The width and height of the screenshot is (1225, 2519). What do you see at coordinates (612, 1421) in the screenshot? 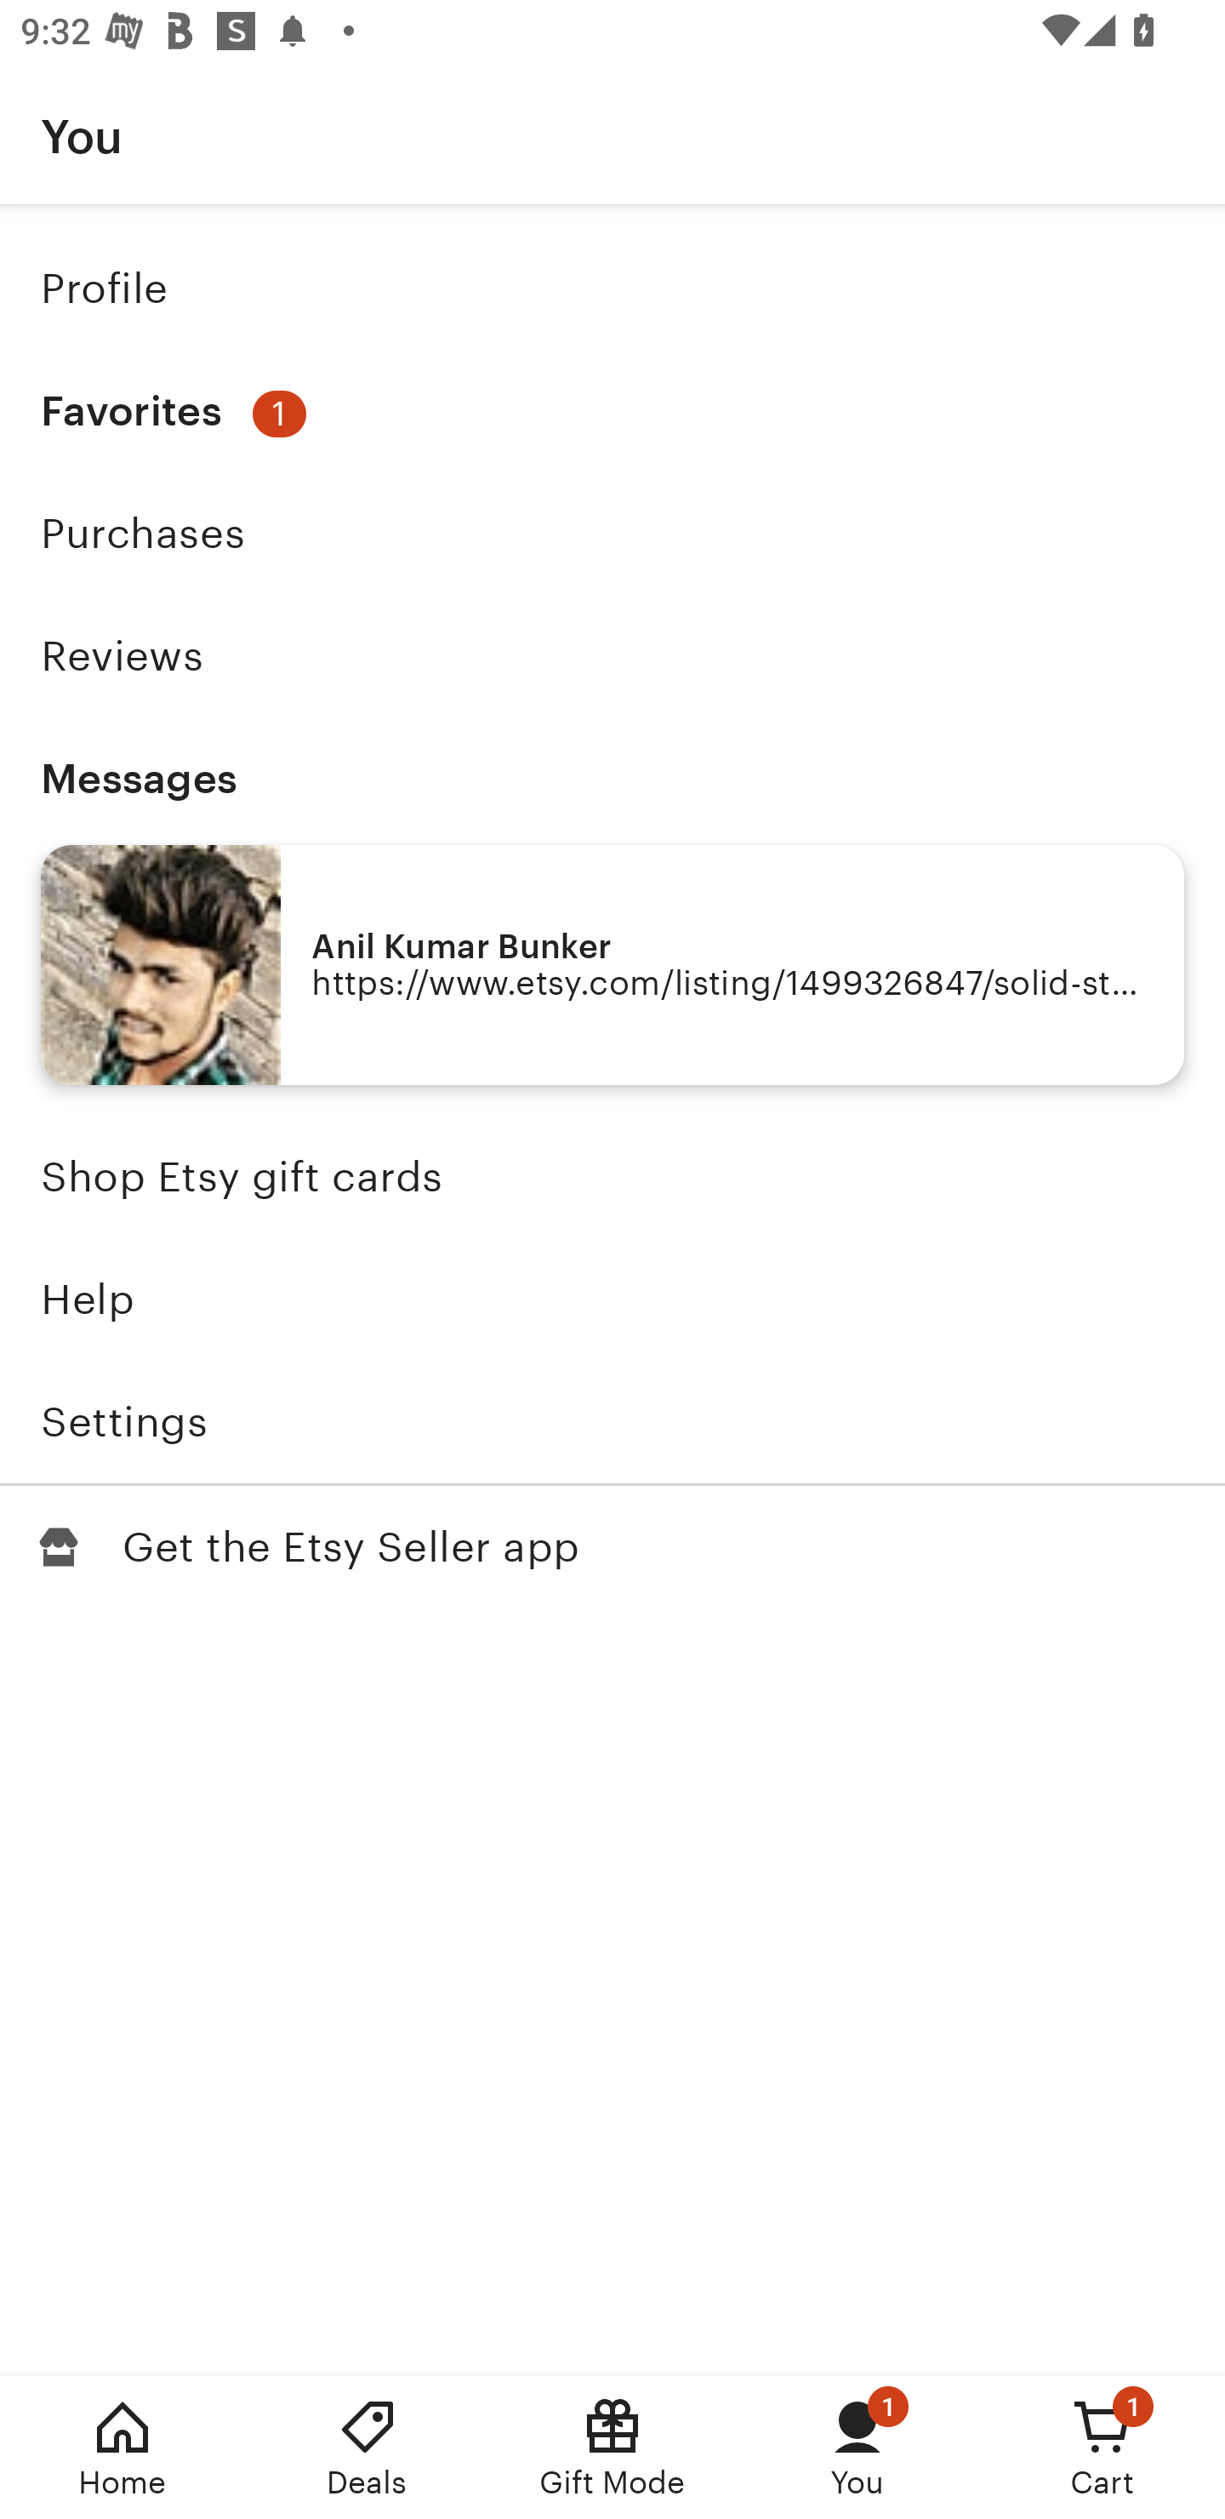
I see `Settings` at bounding box center [612, 1421].